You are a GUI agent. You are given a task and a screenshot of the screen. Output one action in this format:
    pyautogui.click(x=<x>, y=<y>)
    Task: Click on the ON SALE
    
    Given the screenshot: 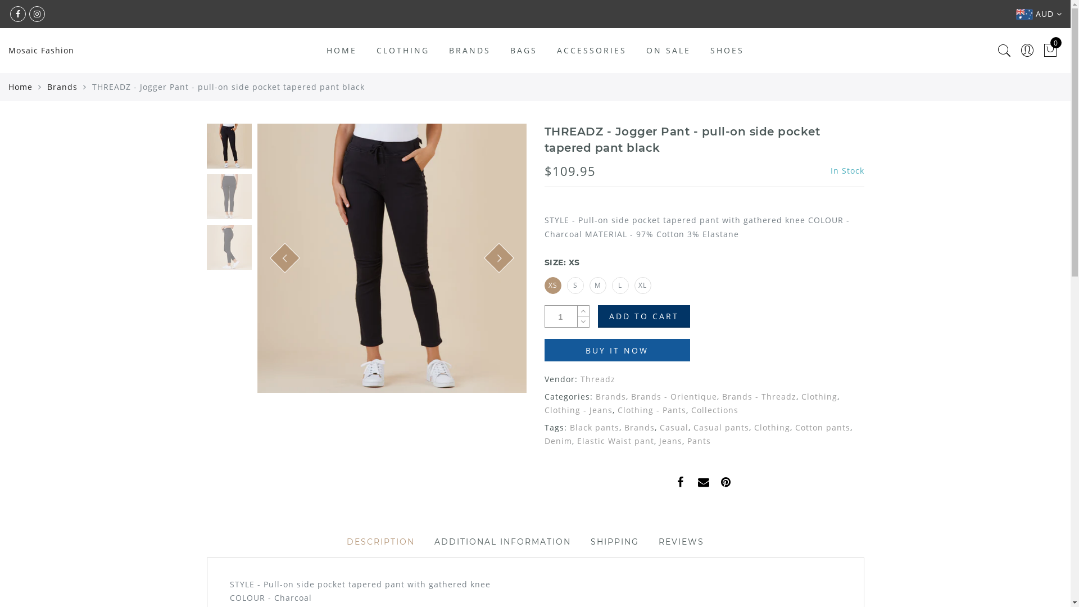 What is the action you would take?
    pyautogui.click(x=669, y=51)
    